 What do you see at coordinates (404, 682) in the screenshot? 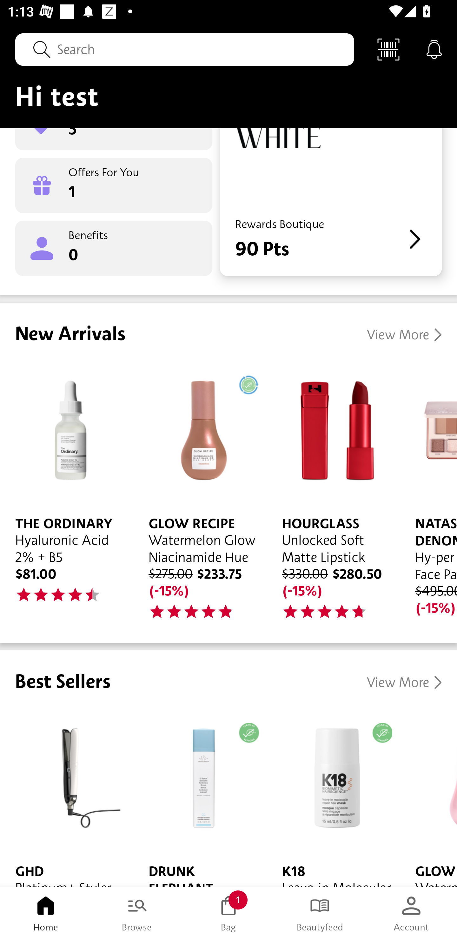
I see `View More` at bounding box center [404, 682].